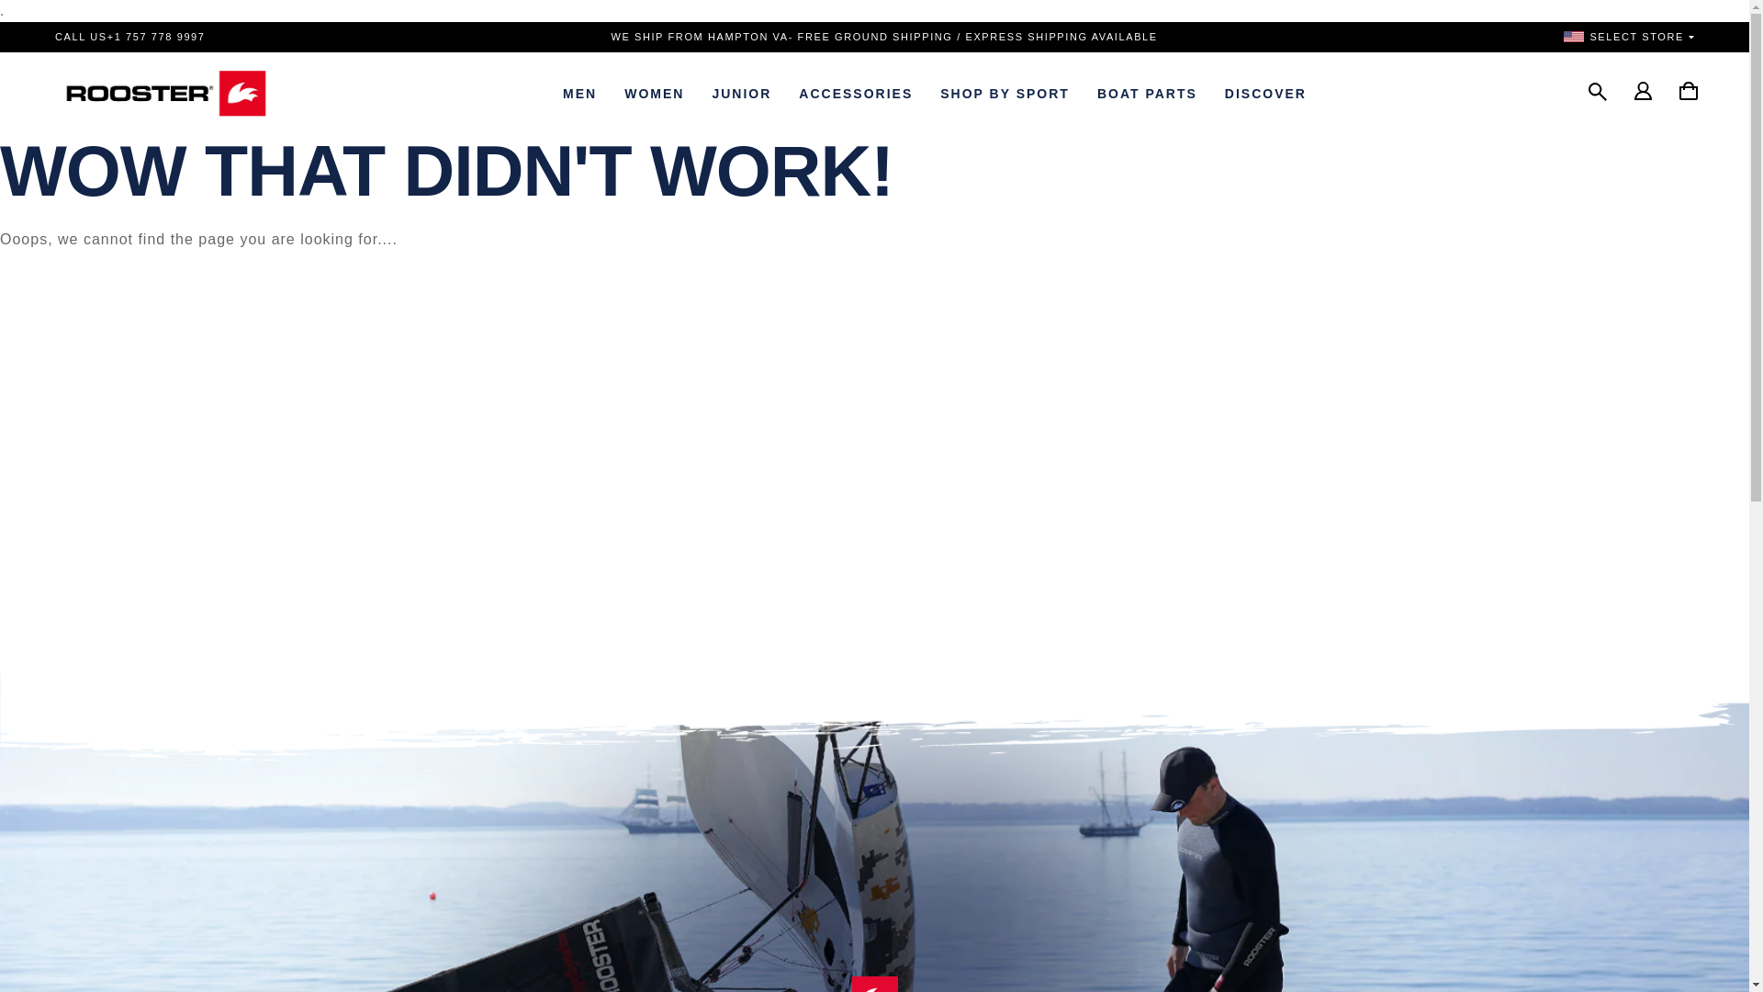 The width and height of the screenshot is (1763, 992). I want to click on Accessories, so click(856, 93).